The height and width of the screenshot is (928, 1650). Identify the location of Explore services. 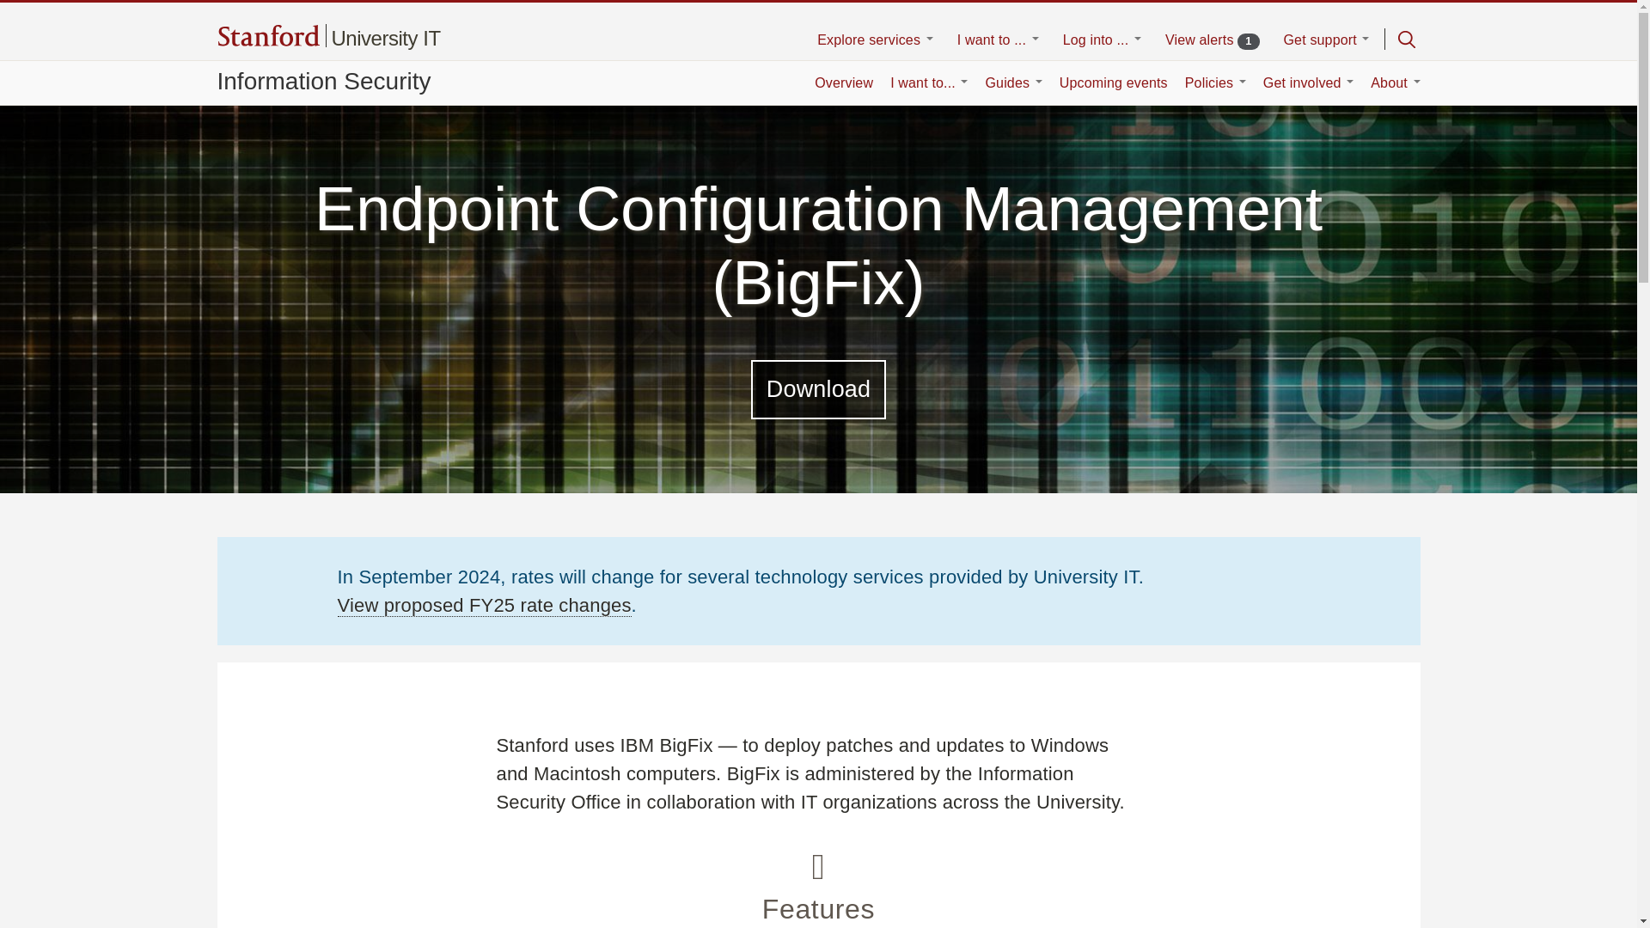
(875, 41).